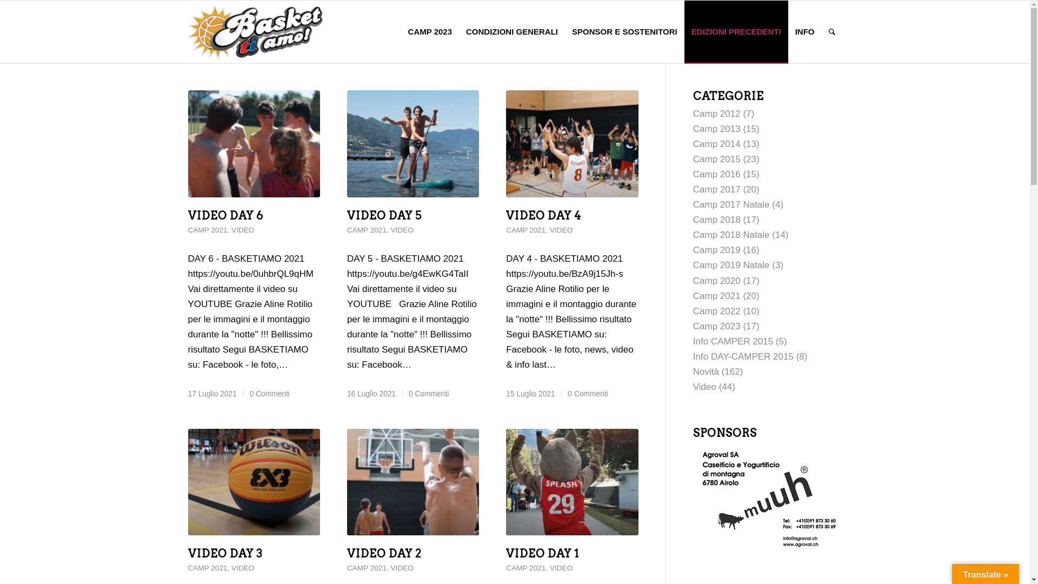  What do you see at coordinates (525, 568) in the screenshot?
I see `CAMP 2021` at bounding box center [525, 568].